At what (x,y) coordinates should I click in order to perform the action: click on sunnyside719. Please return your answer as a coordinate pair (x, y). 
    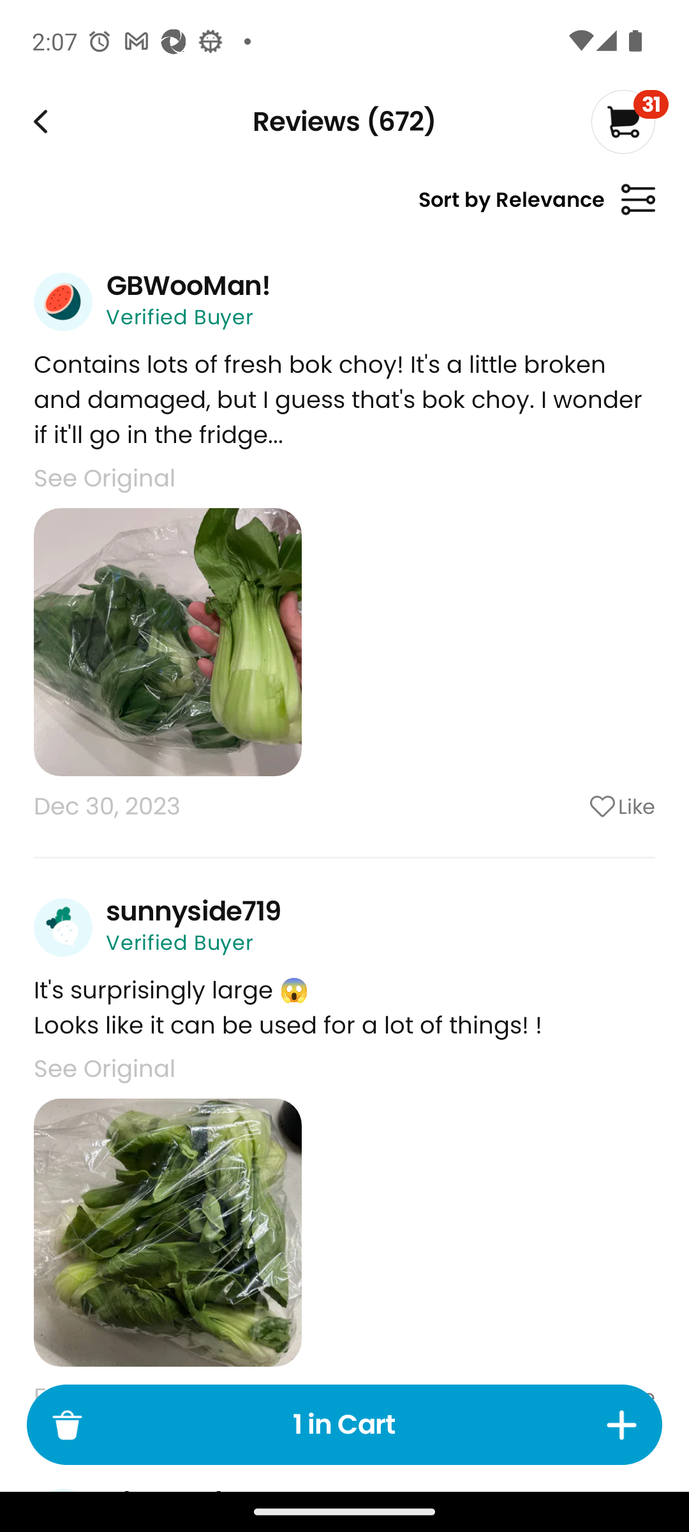
    Looking at the image, I should click on (193, 910).